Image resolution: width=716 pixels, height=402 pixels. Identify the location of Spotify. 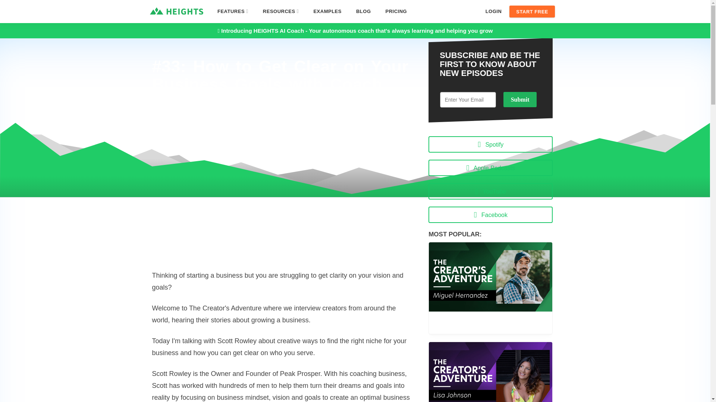
(490, 144).